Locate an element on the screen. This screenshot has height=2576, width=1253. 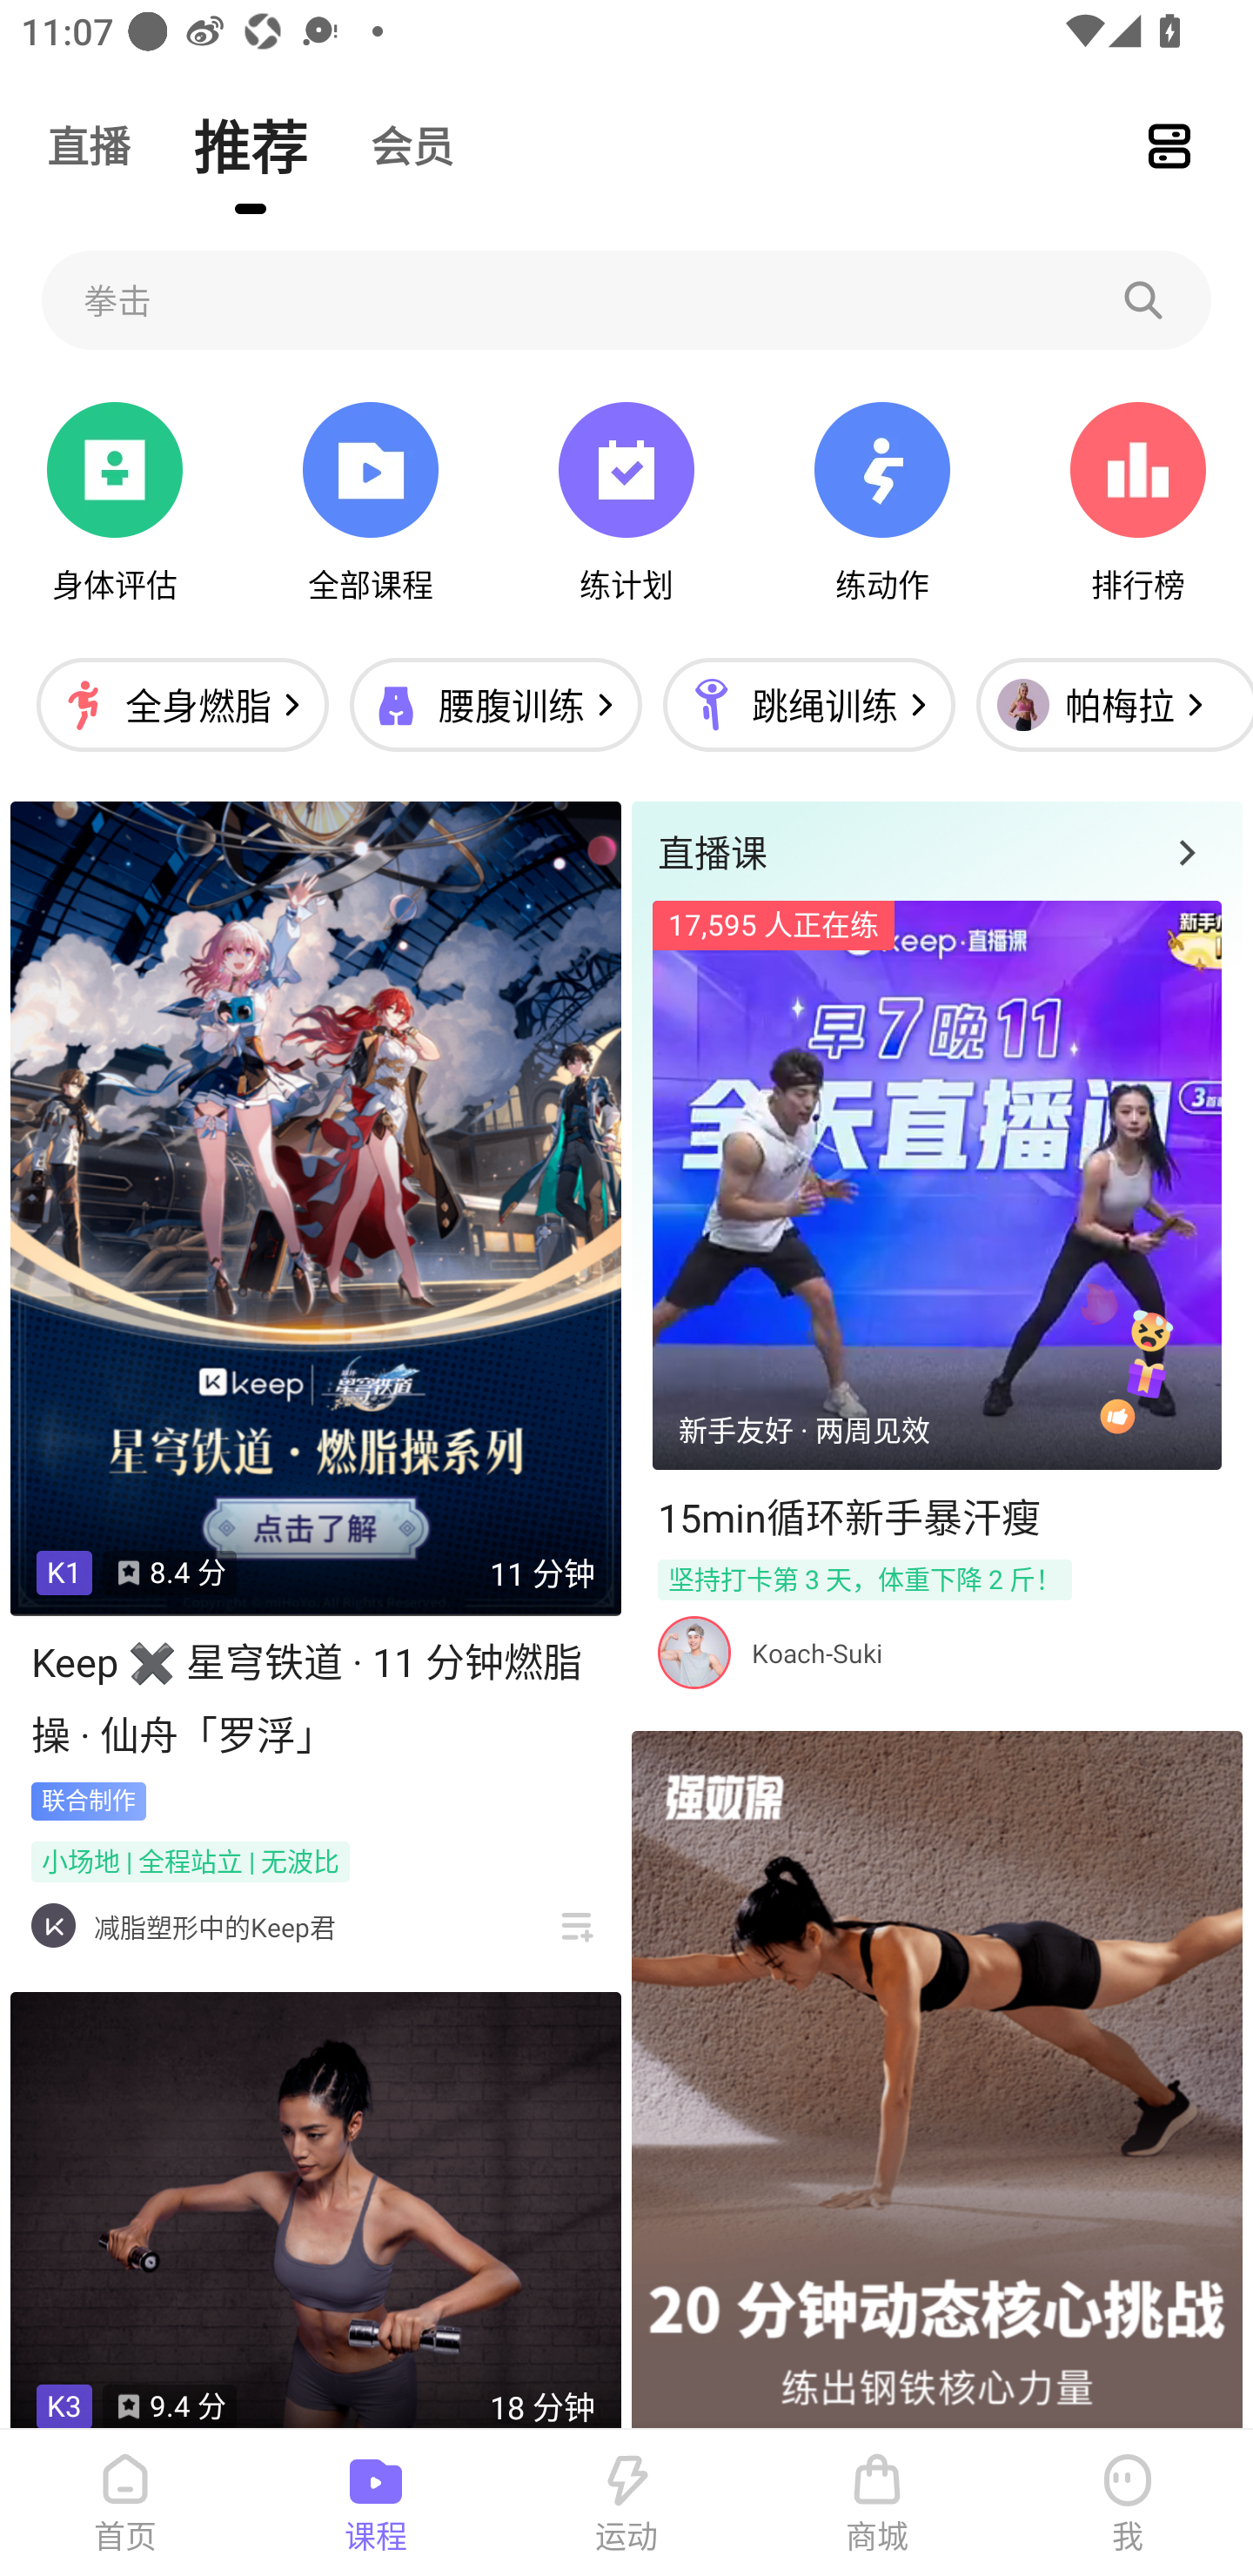
练计划 is located at coordinates (626, 503).